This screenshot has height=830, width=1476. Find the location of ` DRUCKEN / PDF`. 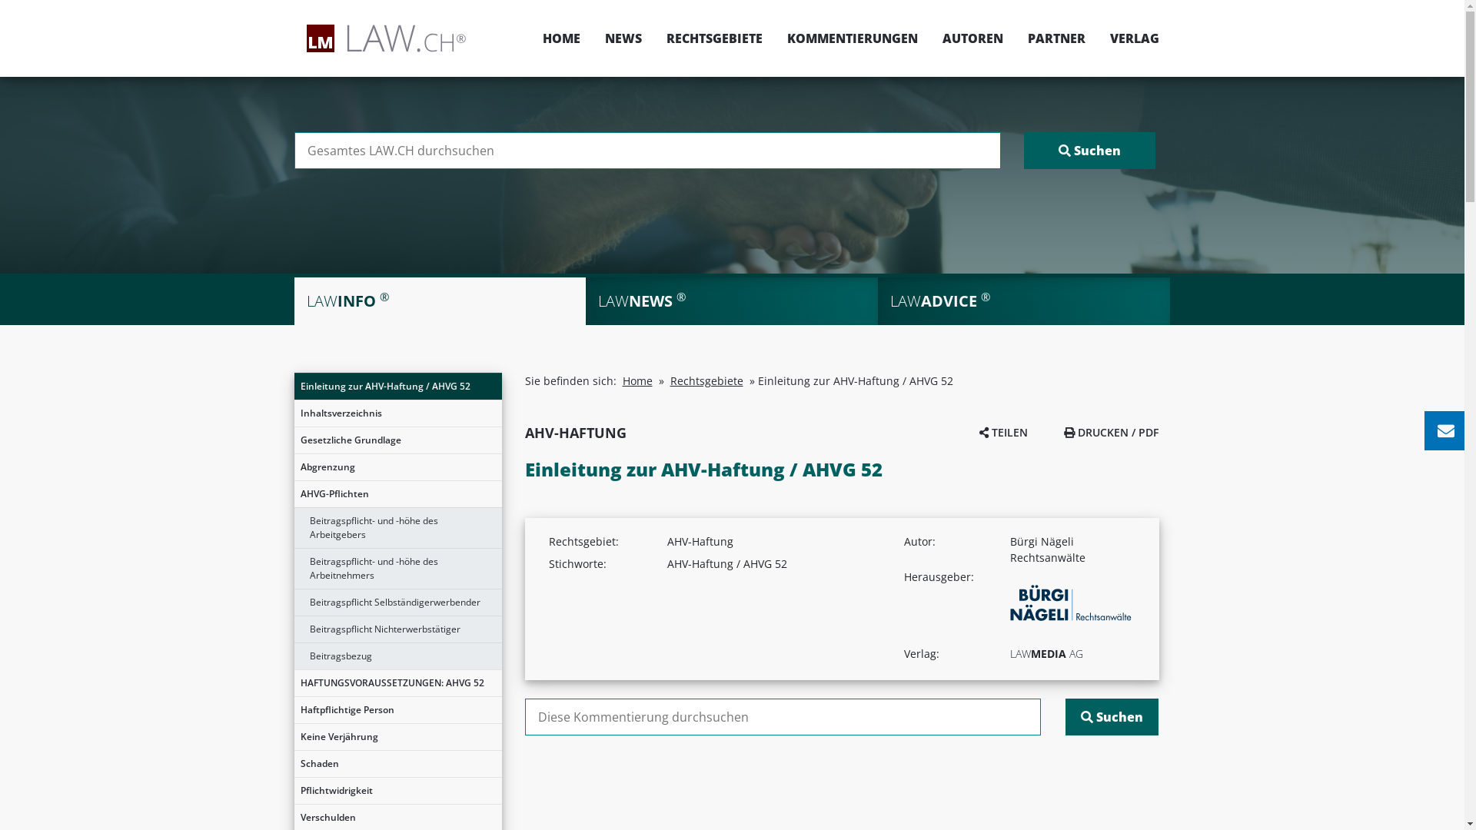

 DRUCKEN / PDF is located at coordinates (1112, 432).